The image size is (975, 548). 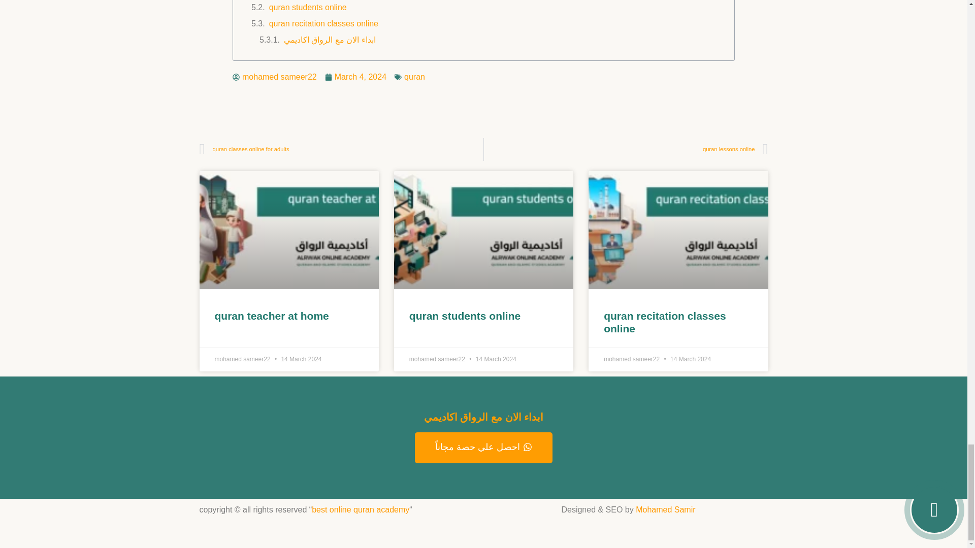 I want to click on quran students online, so click(x=465, y=316).